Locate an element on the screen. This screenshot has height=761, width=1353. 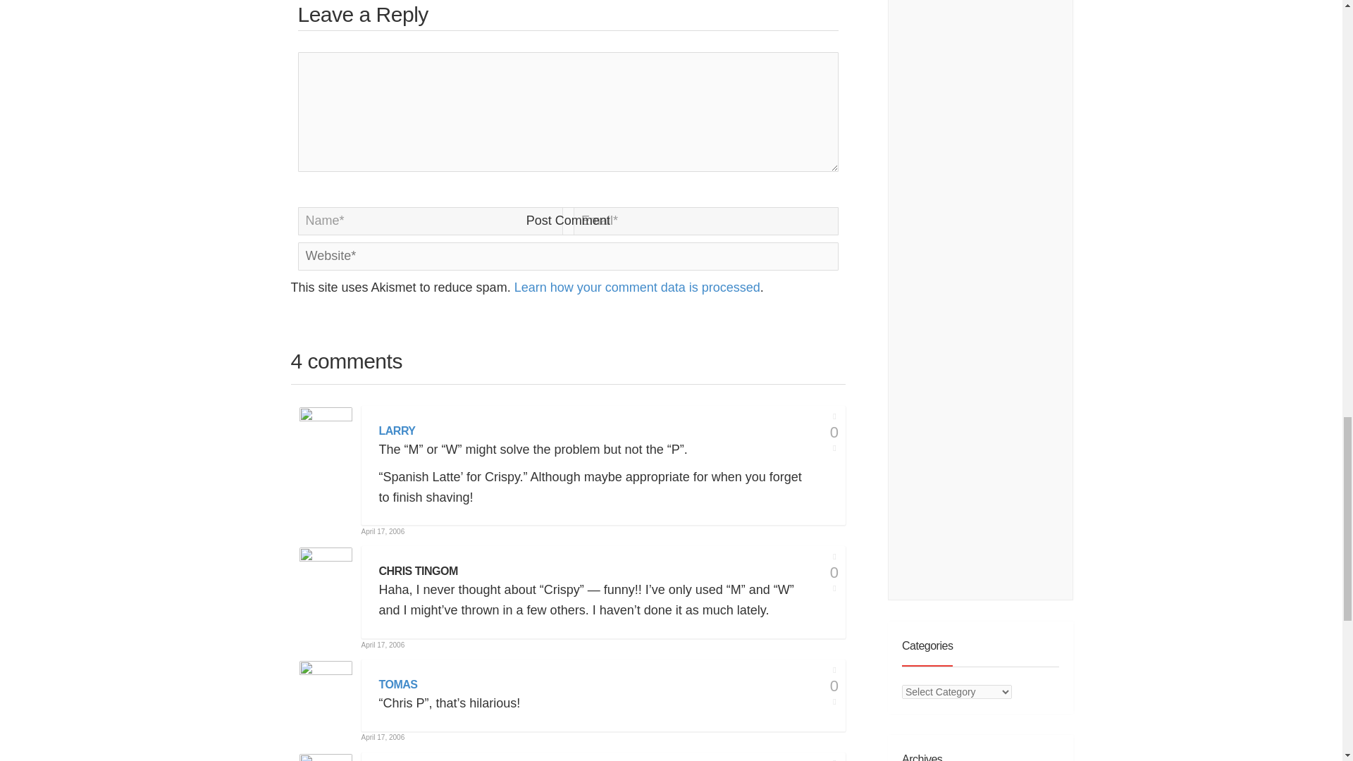
LARRY is located at coordinates (397, 431).